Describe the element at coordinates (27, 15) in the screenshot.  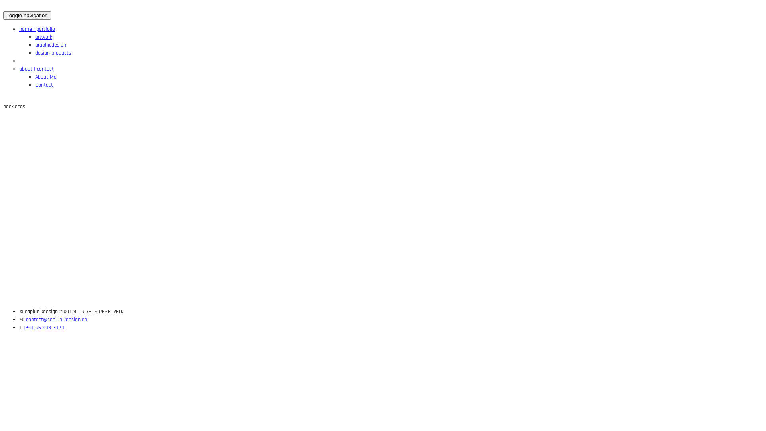
I see `Toggle navigation` at that location.